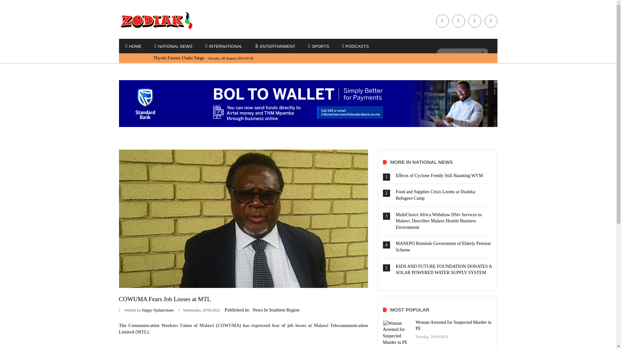 Image resolution: width=621 pixels, height=349 pixels. Describe the element at coordinates (173, 47) in the screenshot. I see `NATIONAL NEWS` at that location.